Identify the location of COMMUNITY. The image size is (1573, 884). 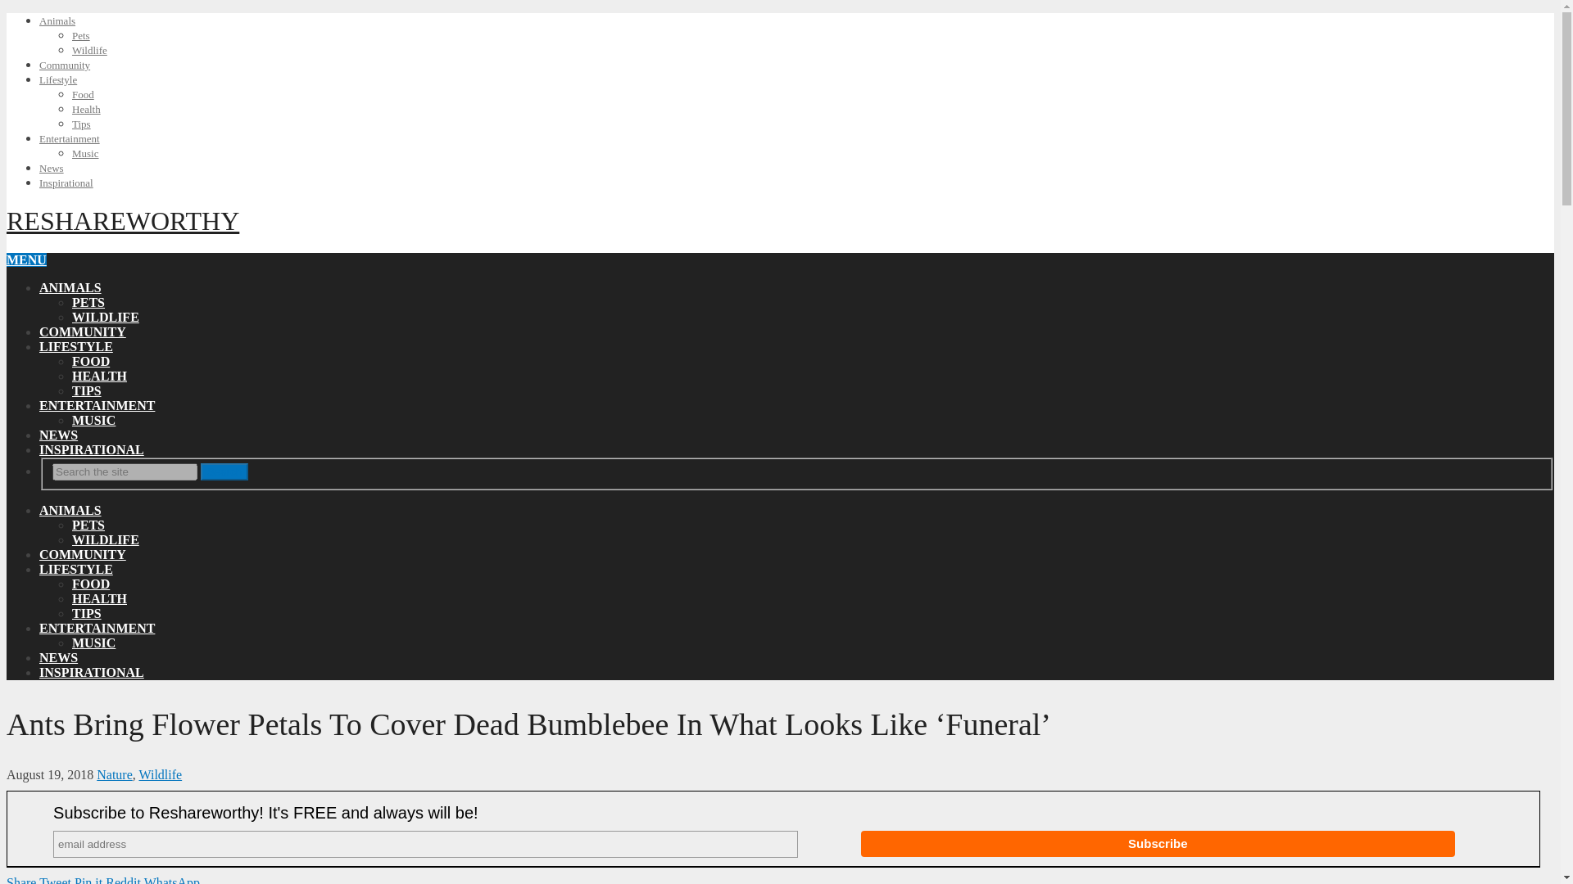
(82, 553).